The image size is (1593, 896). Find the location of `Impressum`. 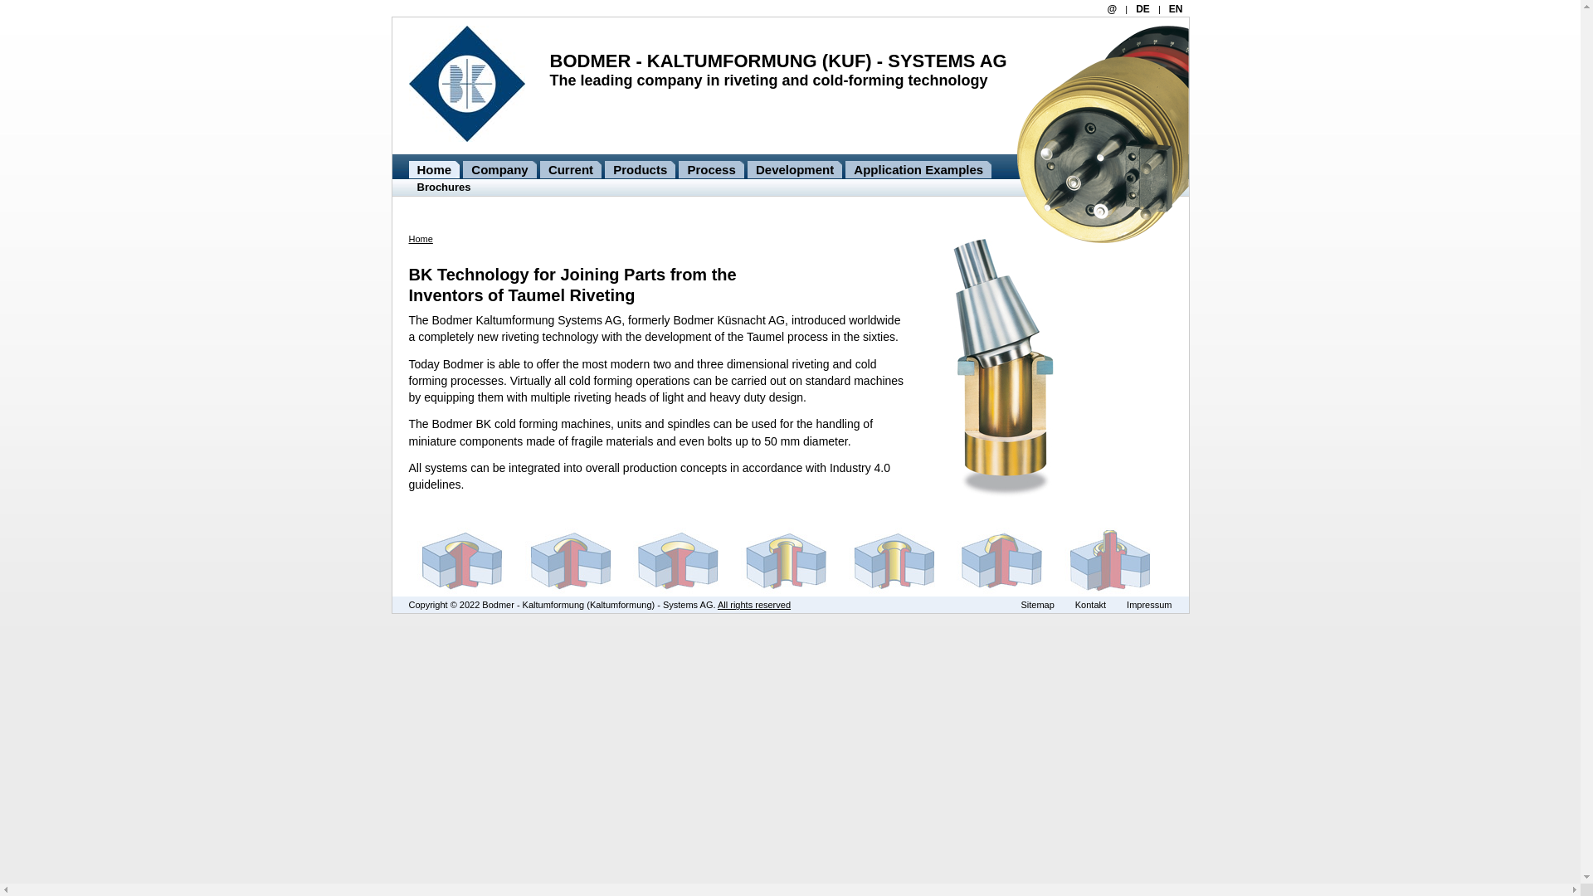

Impressum is located at coordinates (1149, 605).